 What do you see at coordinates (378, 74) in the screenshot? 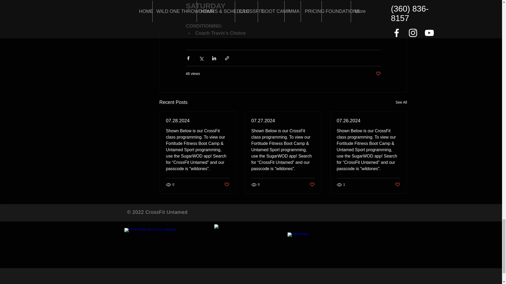
I see `Post not marked as liked` at bounding box center [378, 74].